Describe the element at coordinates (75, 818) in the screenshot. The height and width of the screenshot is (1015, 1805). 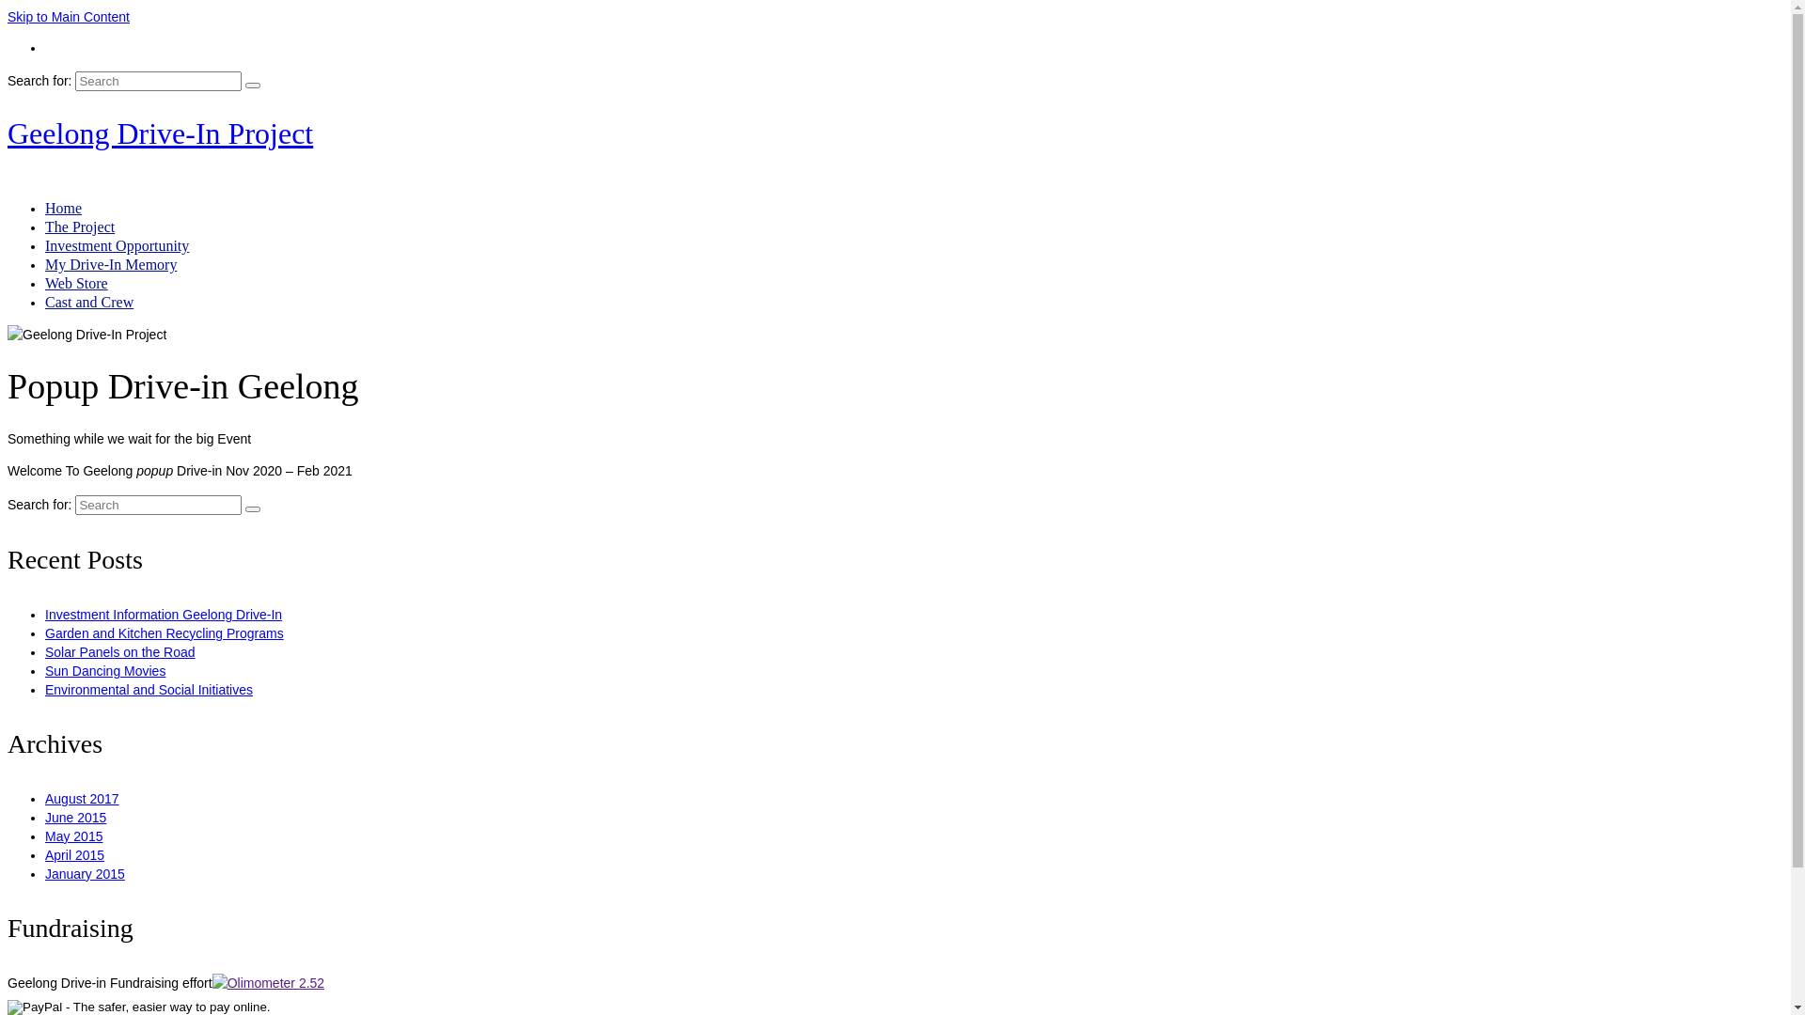
I see `June 2015` at that location.